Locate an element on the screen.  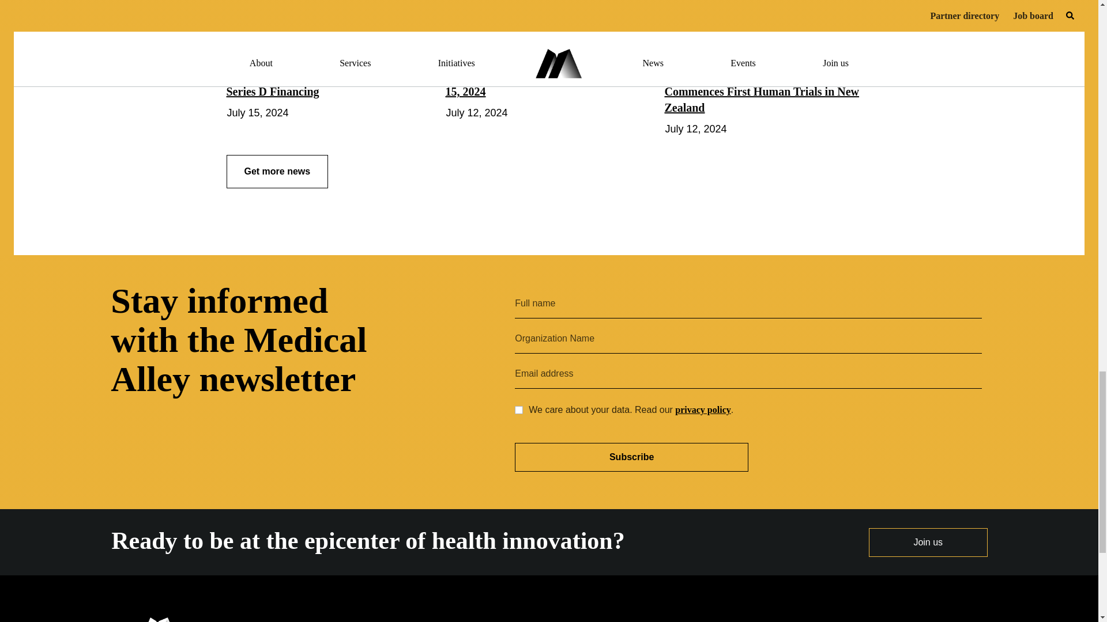
Rectangle 26 is located at coordinates (673, 54).